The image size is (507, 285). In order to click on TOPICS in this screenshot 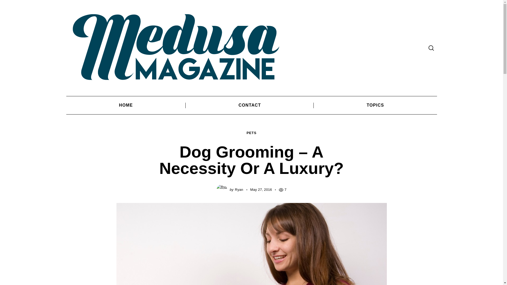, I will do `click(375, 105)`.